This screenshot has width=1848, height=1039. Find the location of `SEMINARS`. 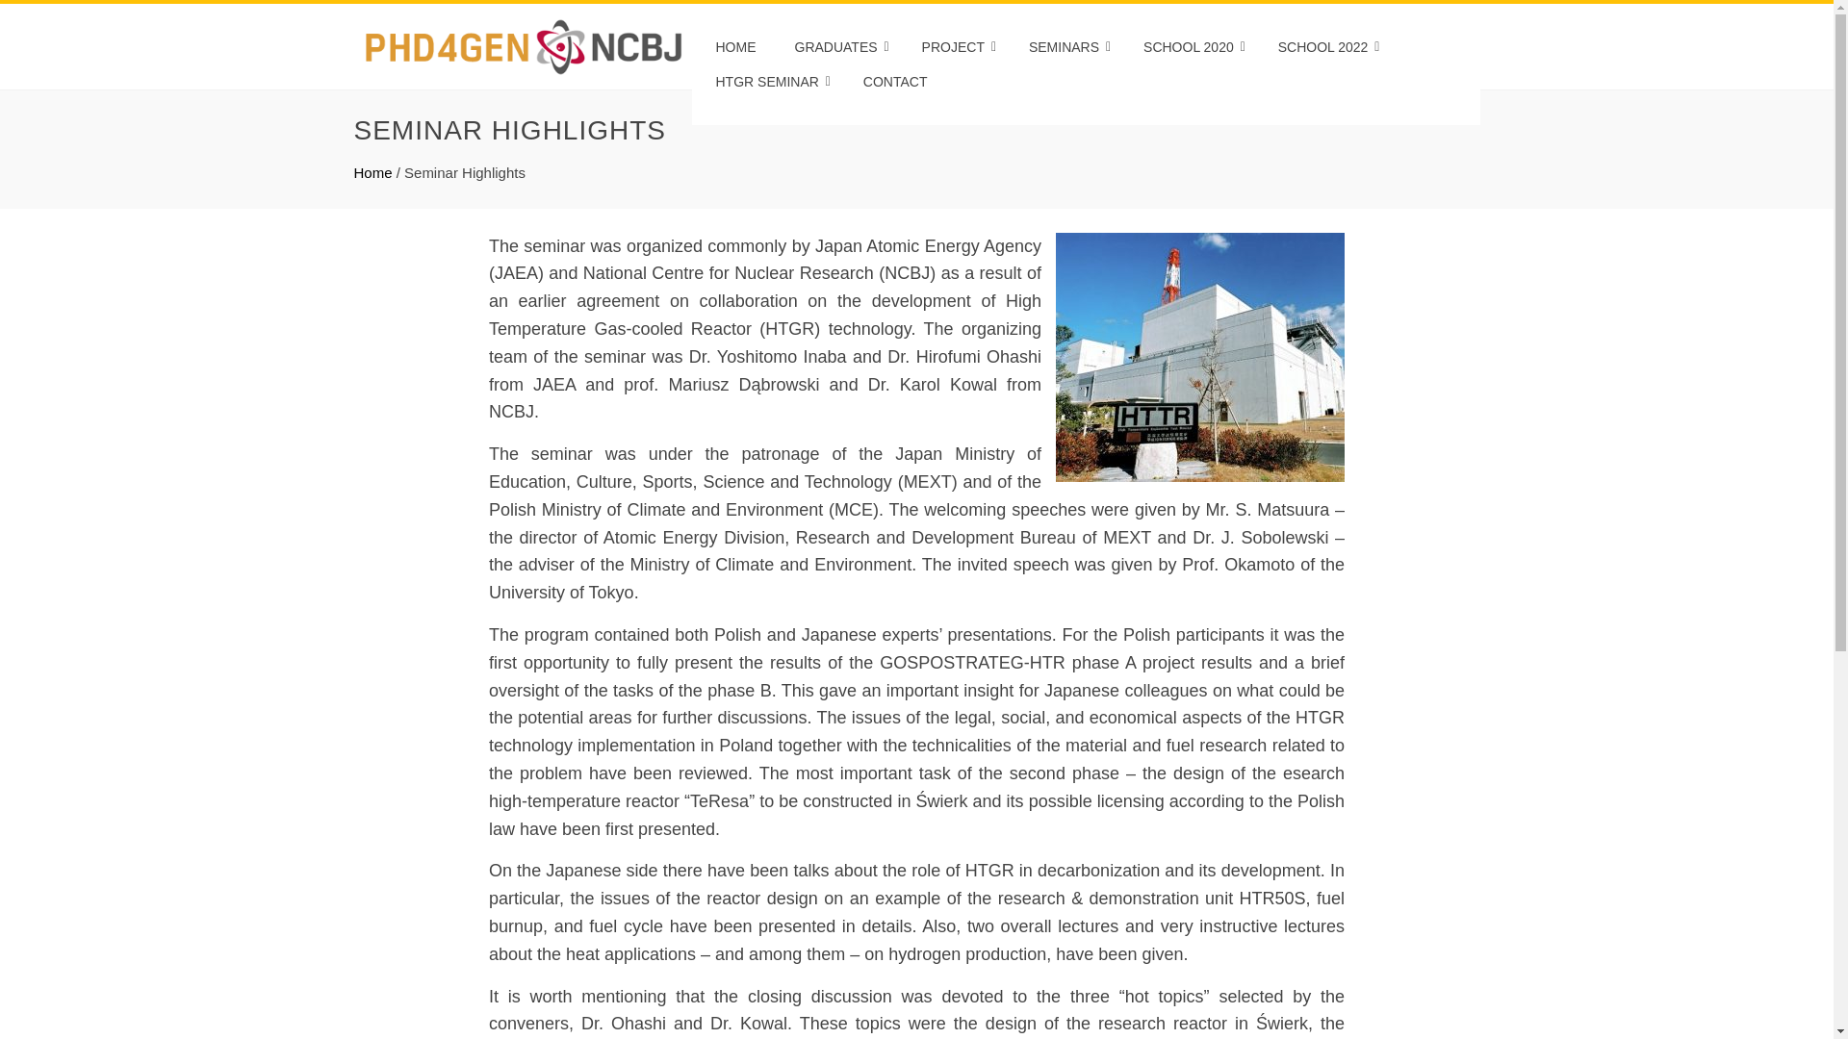

SEMINARS is located at coordinates (1066, 46).